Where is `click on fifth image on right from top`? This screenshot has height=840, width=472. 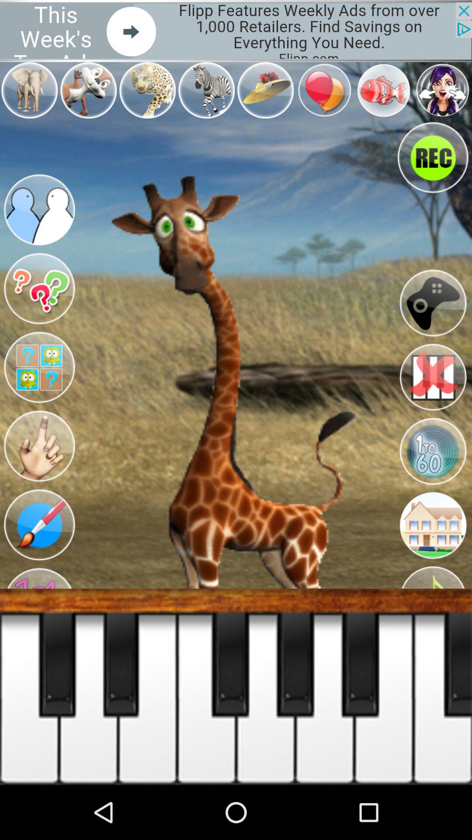 click on fifth image on right from top is located at coordinates (433, 451).